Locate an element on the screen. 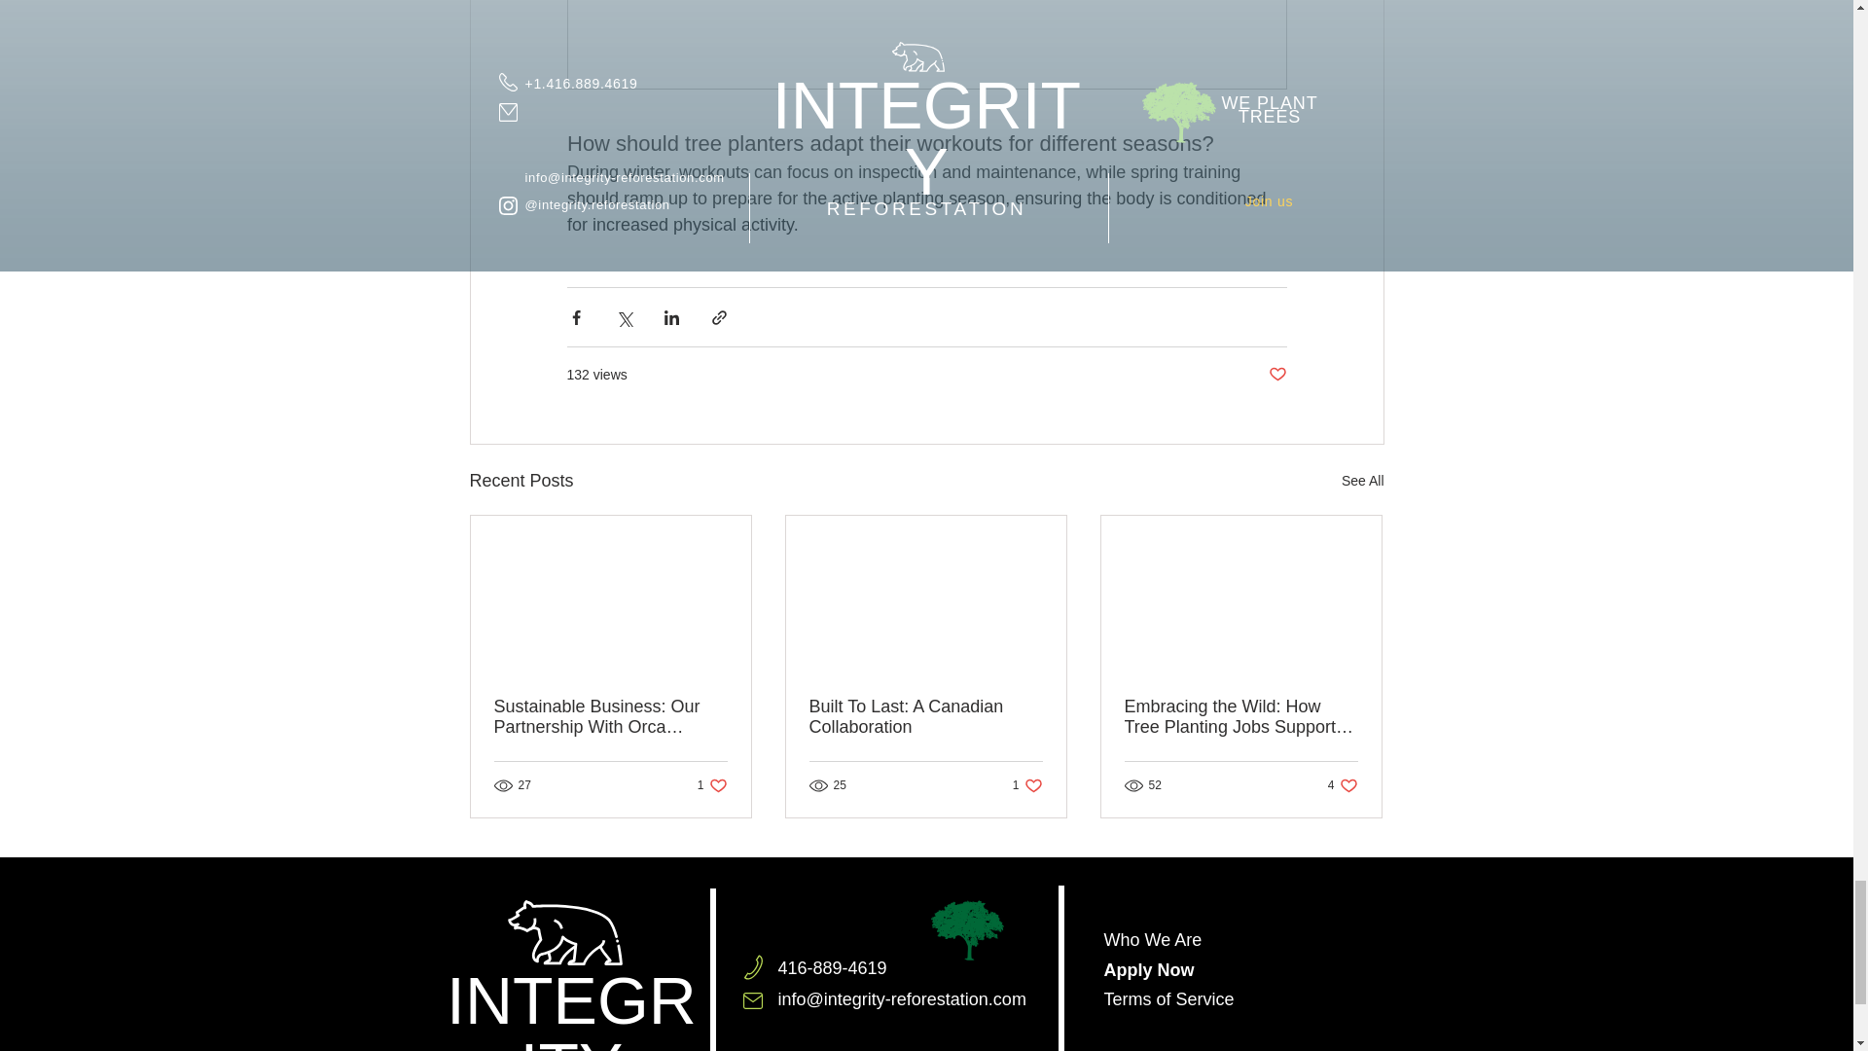  Post not marked as liked is located at coordinates (1027, 785).